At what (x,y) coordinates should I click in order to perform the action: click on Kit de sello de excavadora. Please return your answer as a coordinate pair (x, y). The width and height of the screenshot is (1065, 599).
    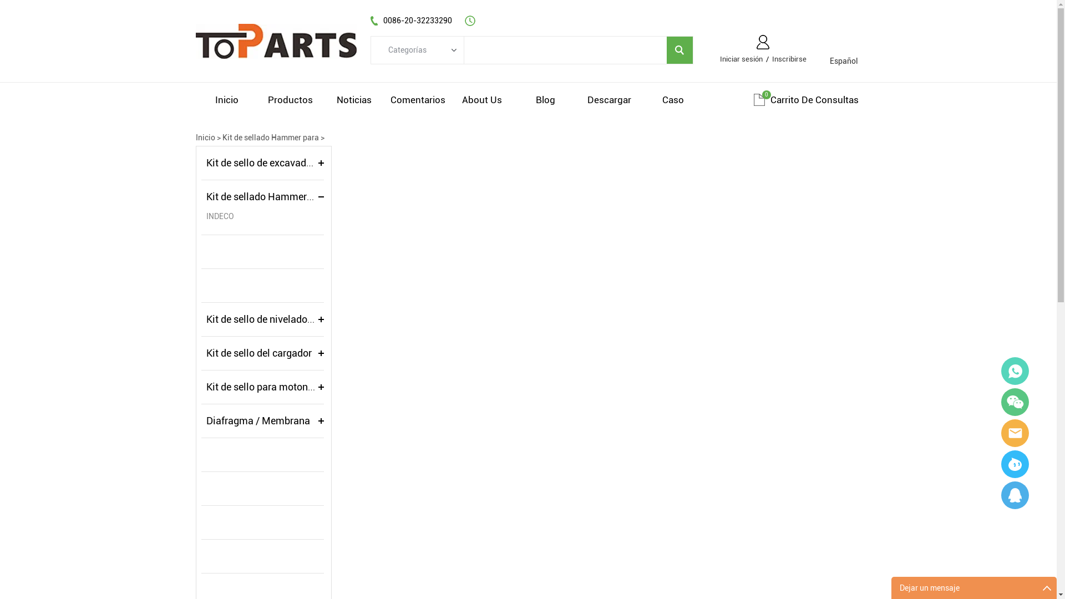
    Looking at the image, I should click on (263, 163).